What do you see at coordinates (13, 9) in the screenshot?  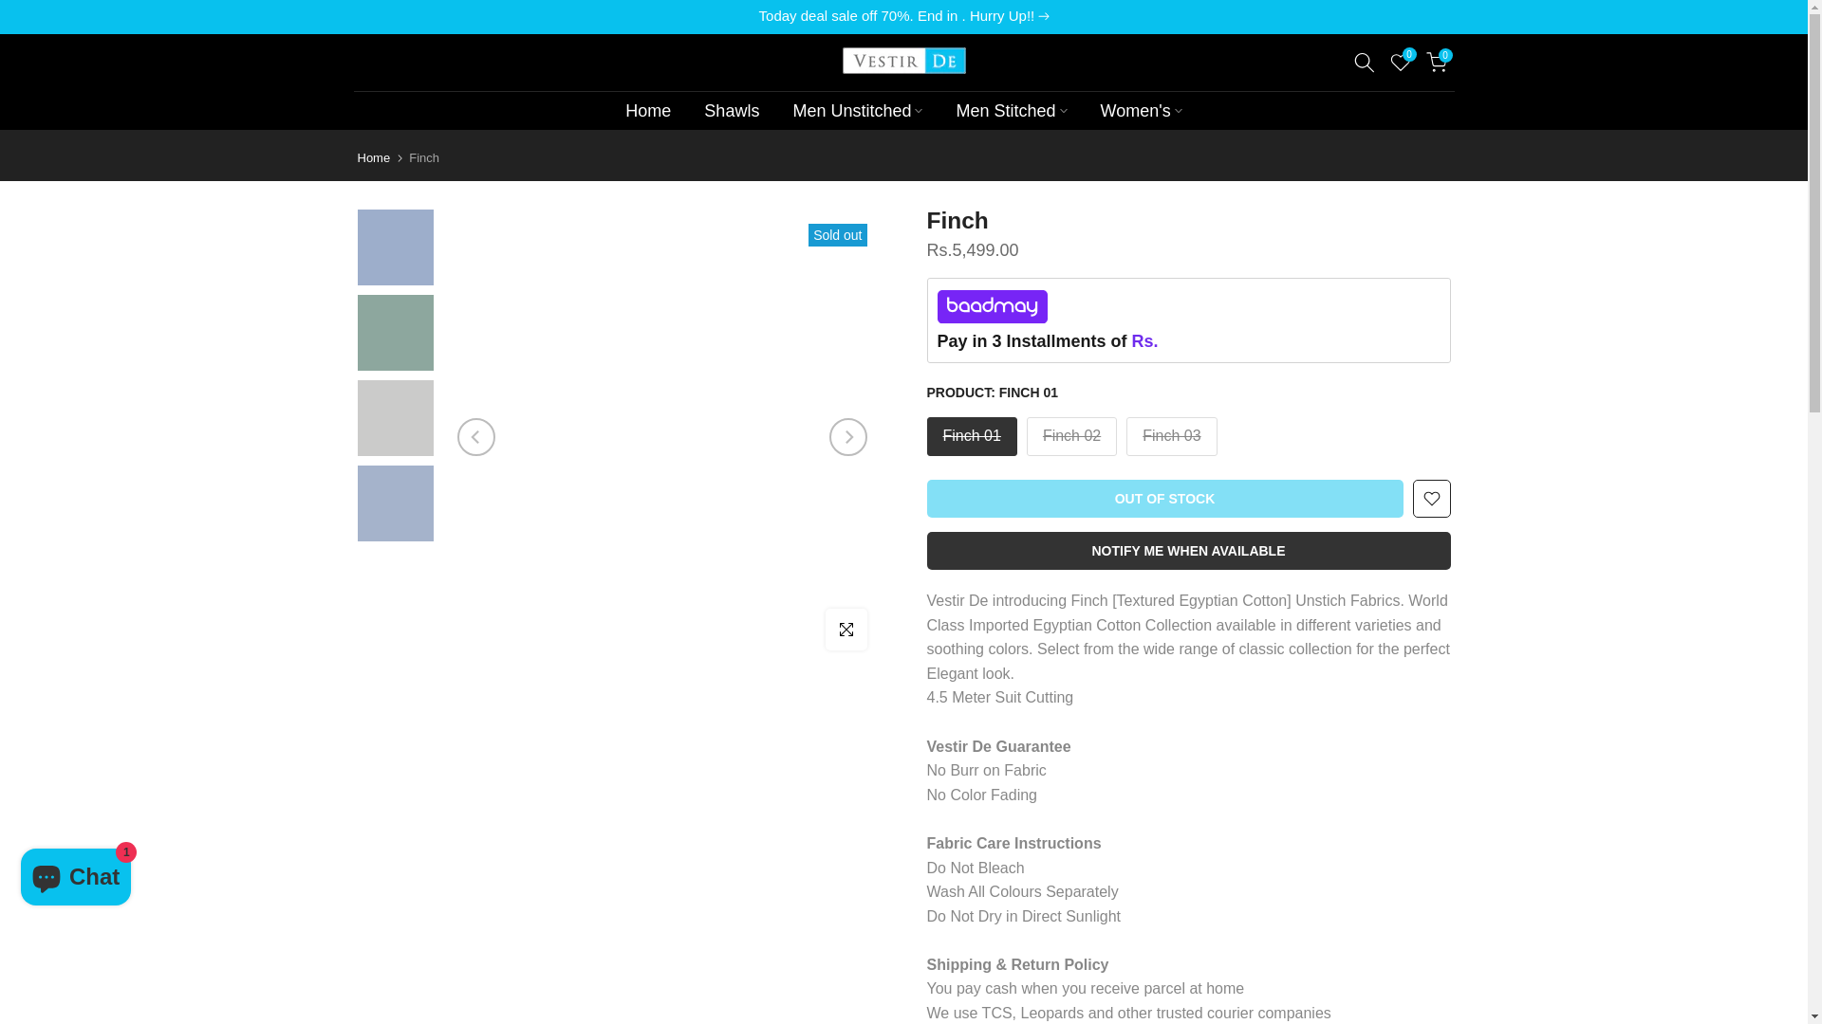 I see `Skip to content` at bounding box center [13, 9].